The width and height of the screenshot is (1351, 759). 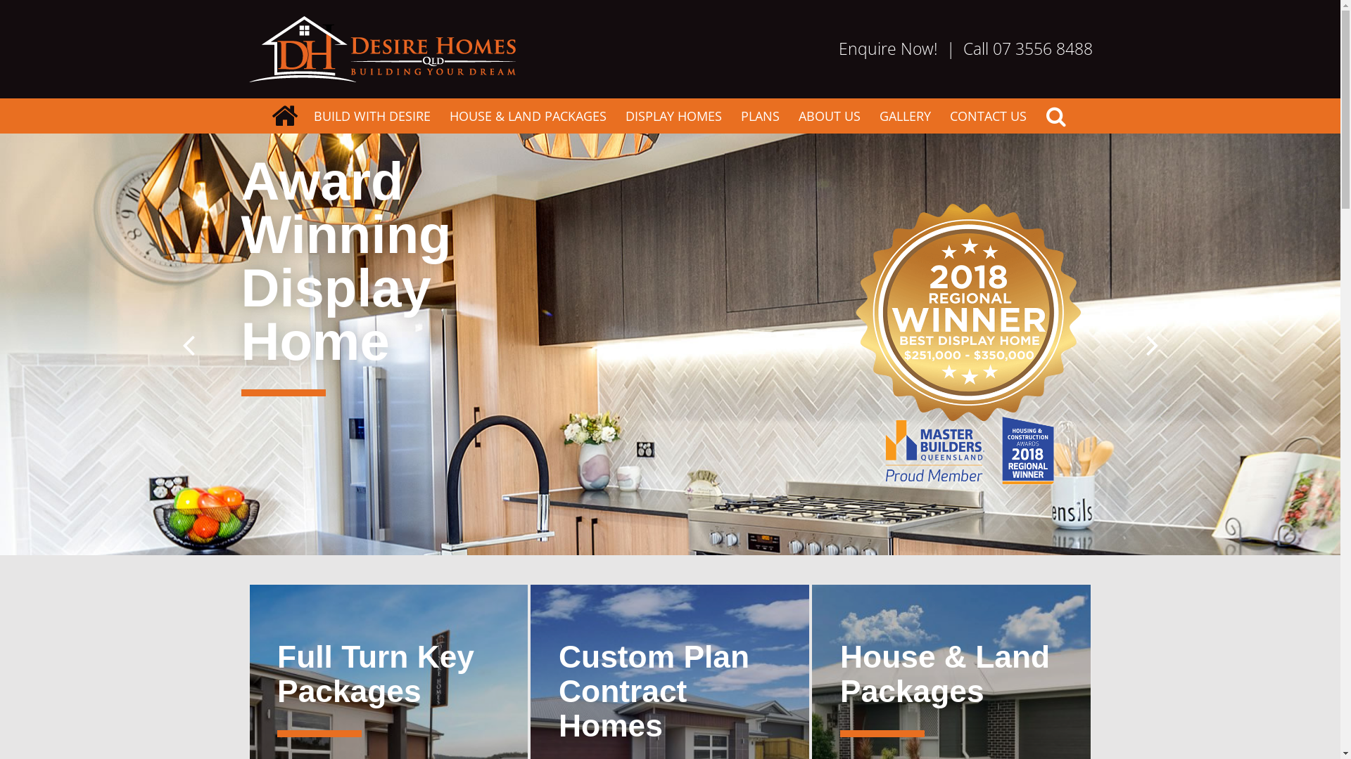 What do you see at coordinates (381, 49) in the screenshot?
I see `Home` at bounding box center [381, 49].